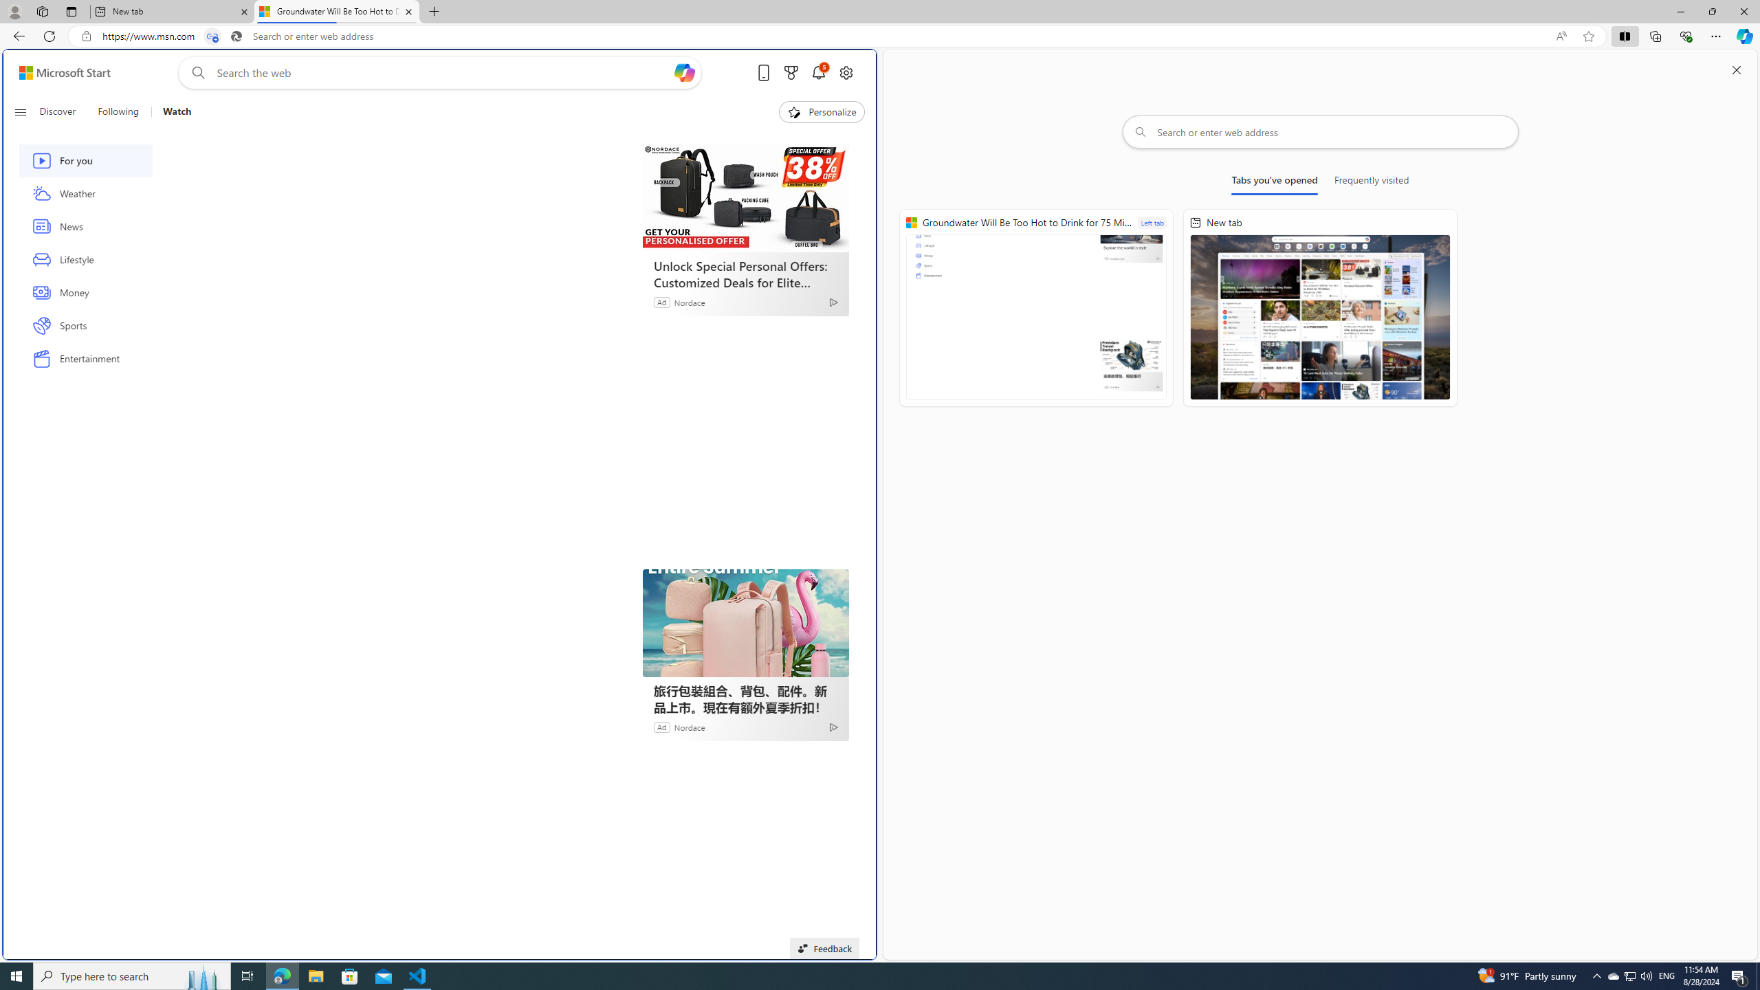 The image size is (1760, 990). What do you see at coordinates (20, 112) in the screenshot?
I see `Class: button-glyph` at bounding box center [20, 112].